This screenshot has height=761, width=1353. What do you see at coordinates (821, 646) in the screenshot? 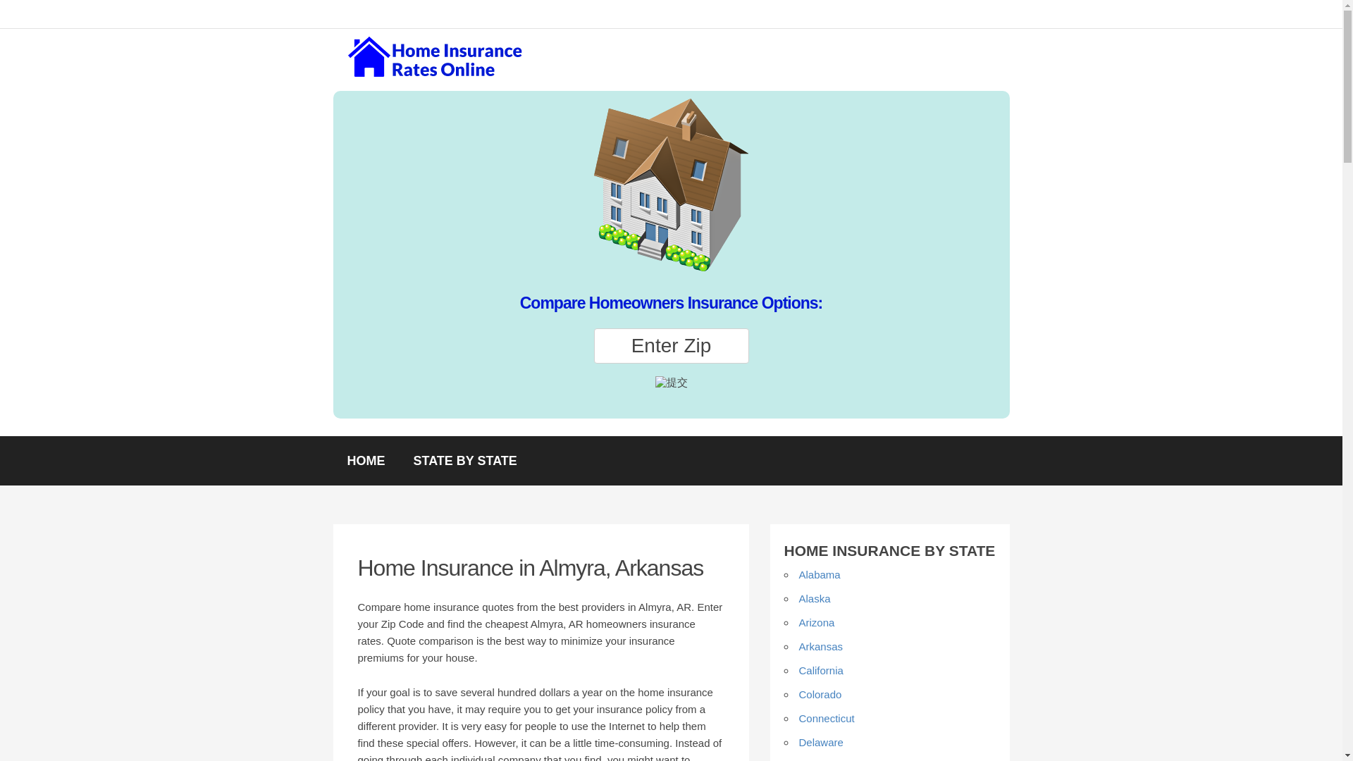
I see `Arkansas` at bounding box center [821, 646].